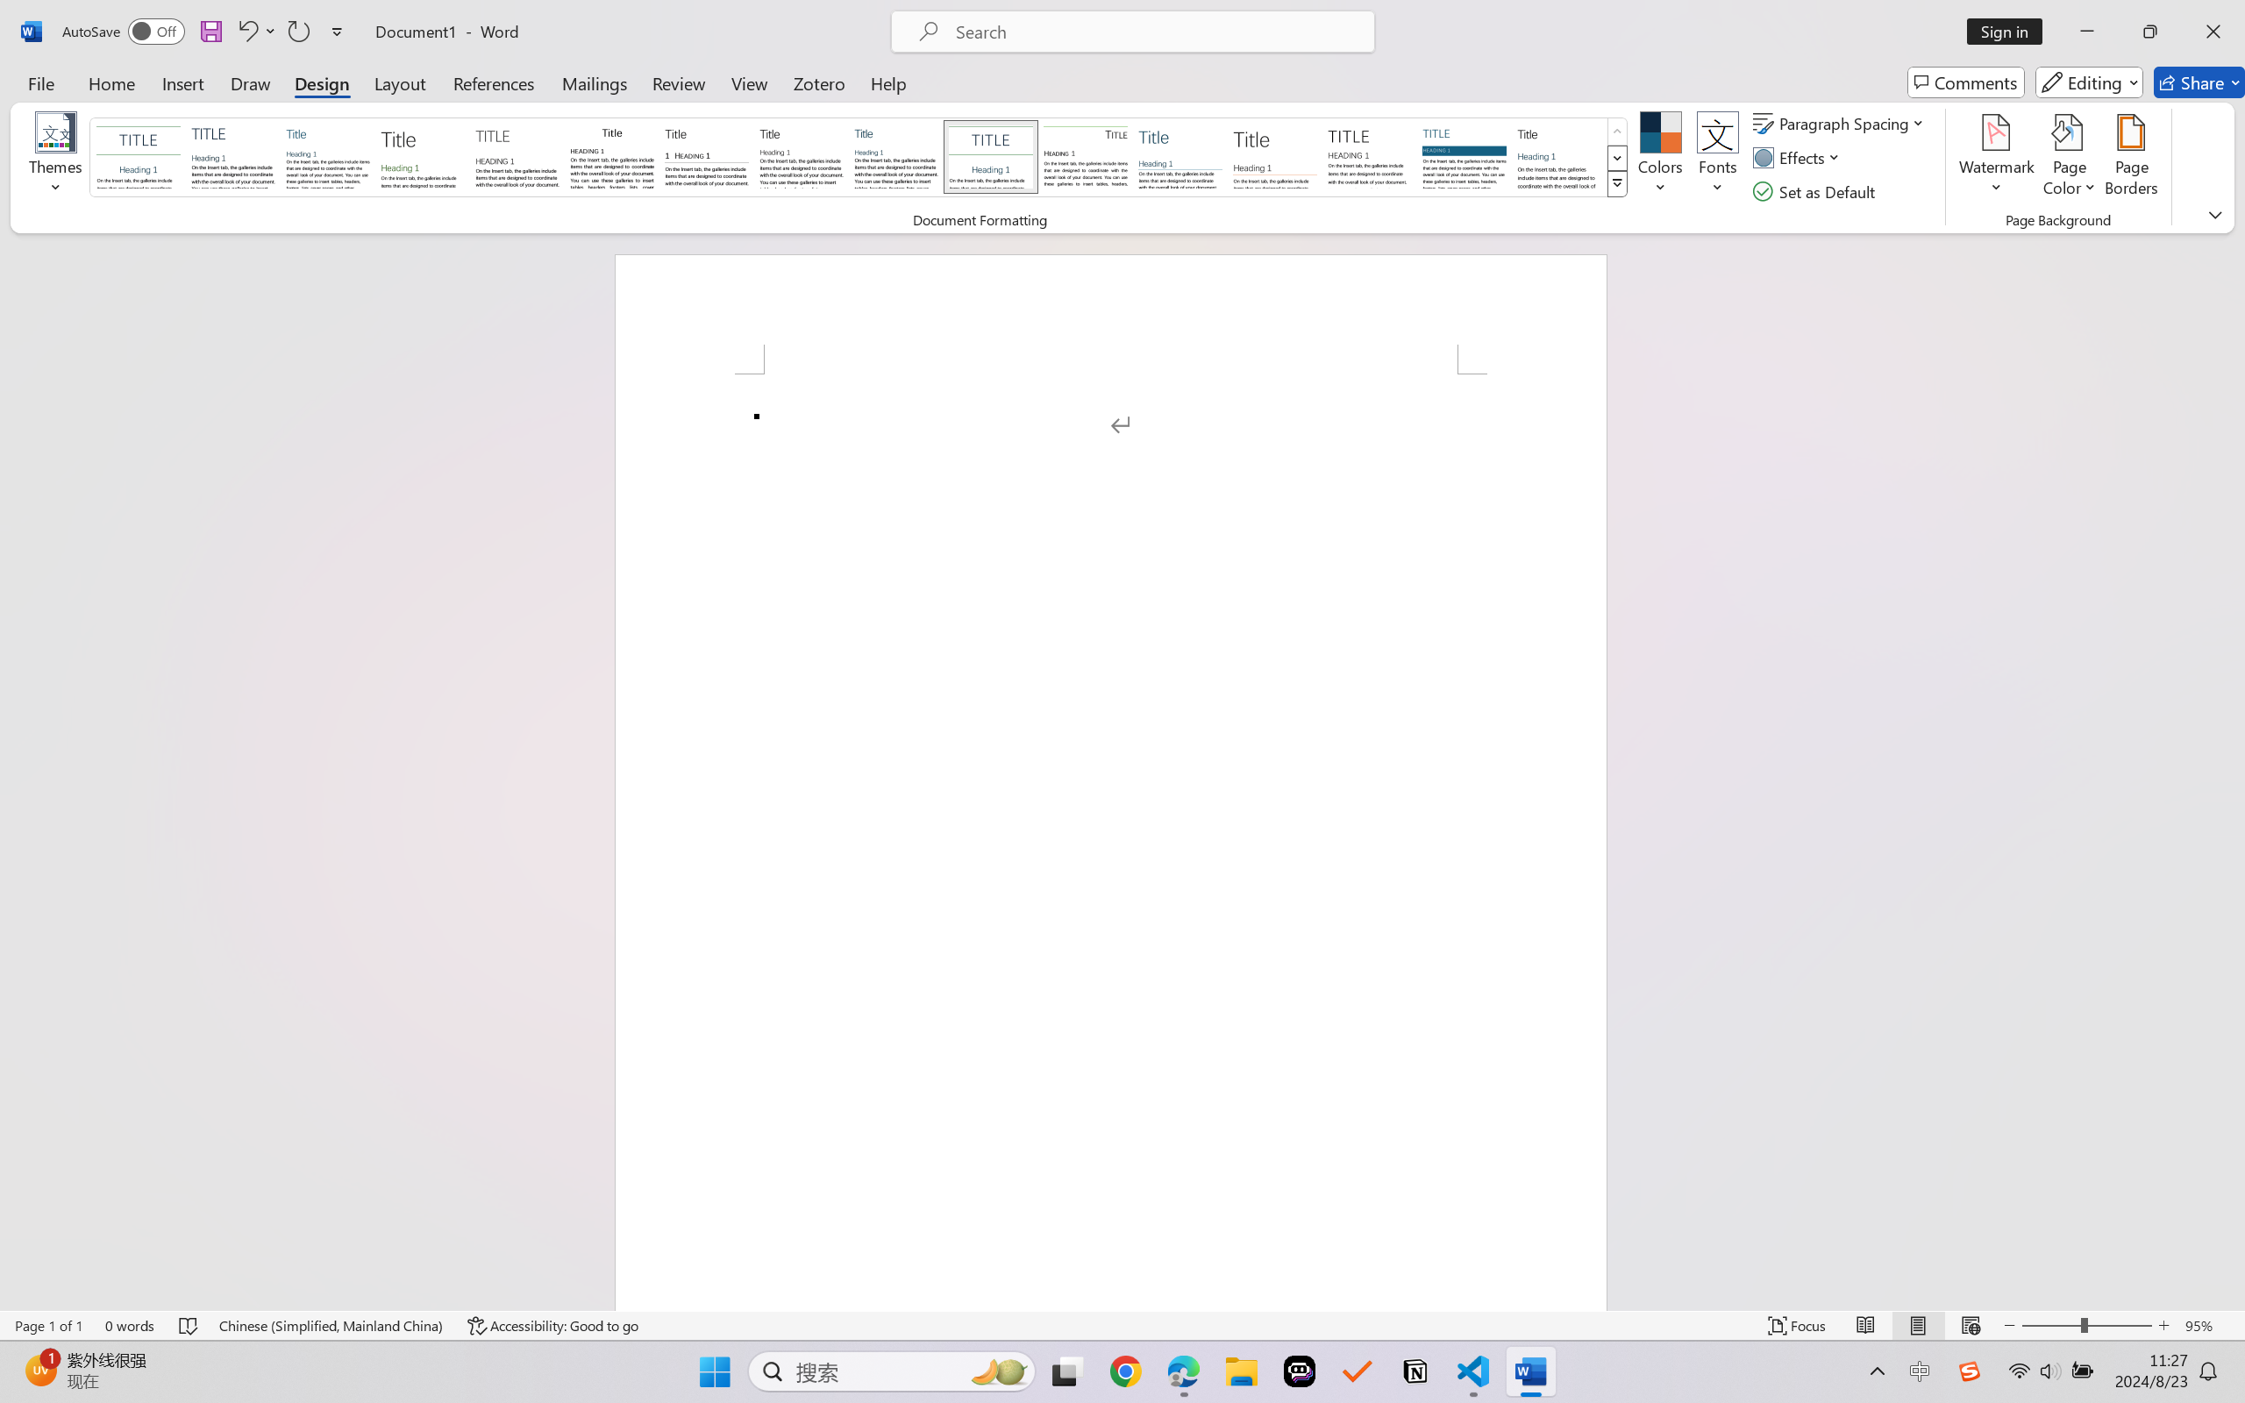 The image size is (2245, 1403). I want to click on Language Chinese (Simplified, Mainland China), so click(331, 1326).